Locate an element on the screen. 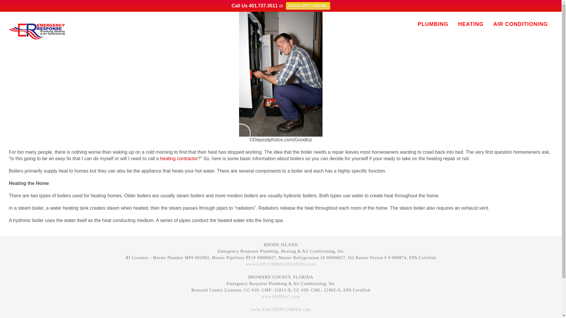 The height and width of the screenshot is (318, 566). www.ASKTHEPLUMBER.com is located at coordinates (281, 310).